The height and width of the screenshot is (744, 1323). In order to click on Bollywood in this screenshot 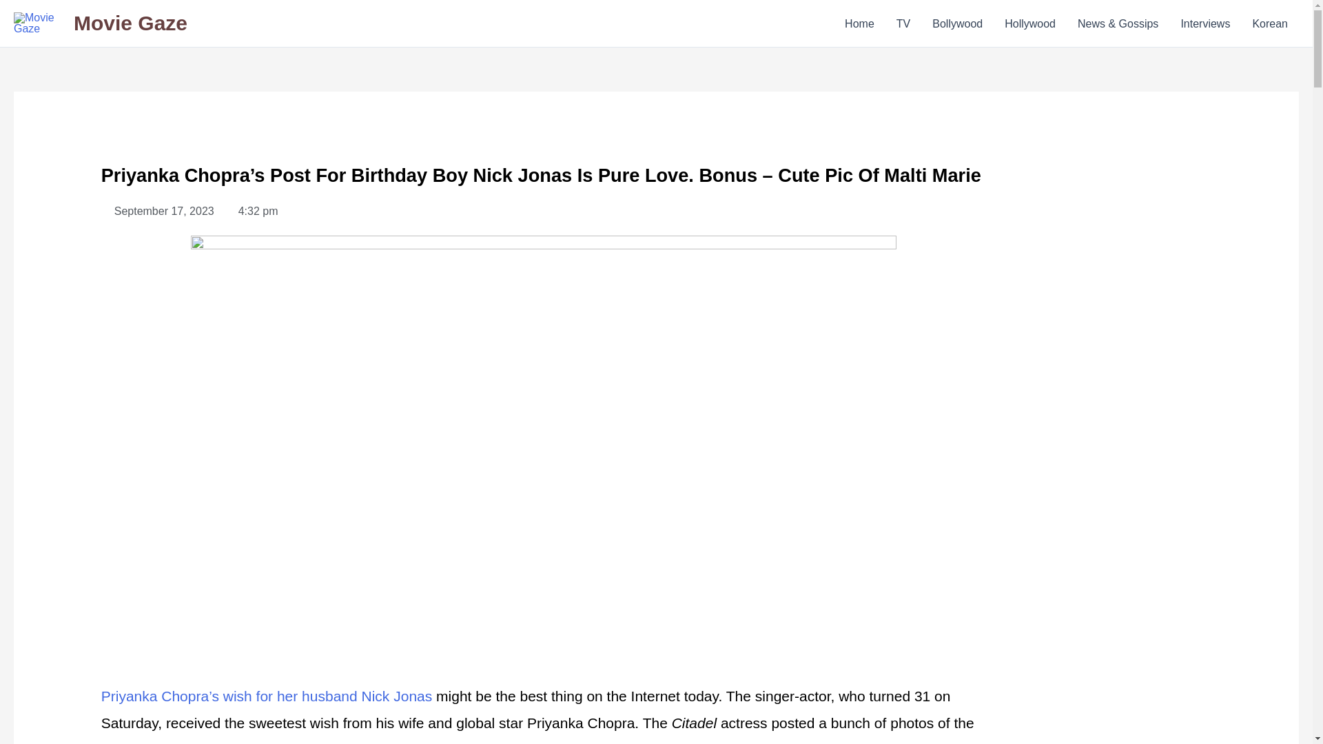, I will do `click(956, 23)`.